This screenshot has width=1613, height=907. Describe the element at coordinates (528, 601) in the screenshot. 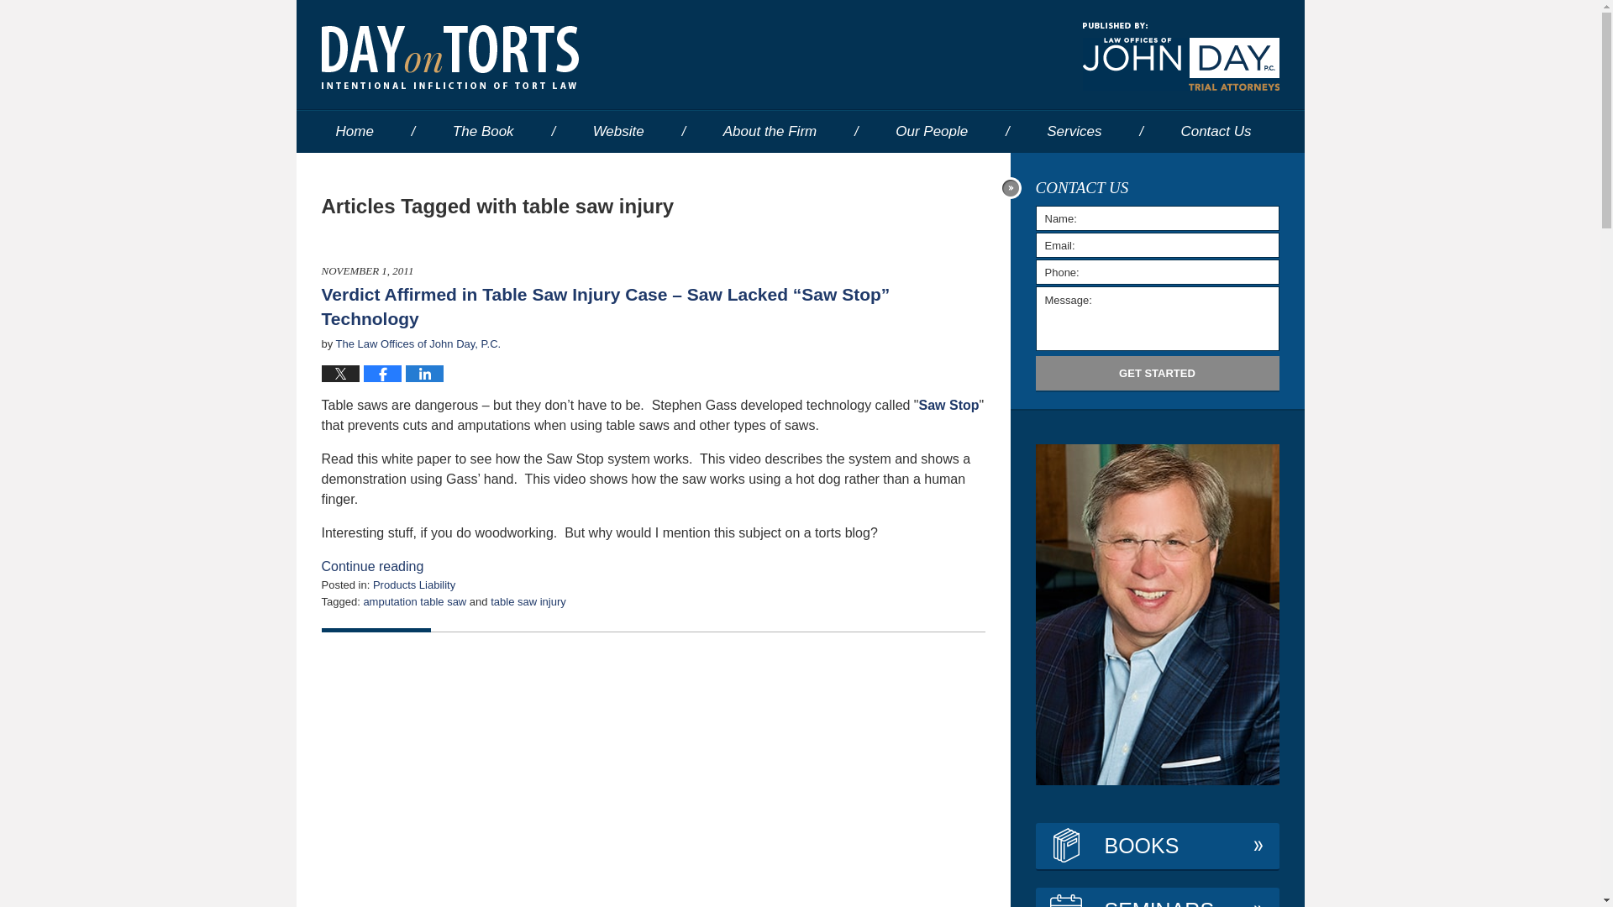

I see `table saw injury` at that location.